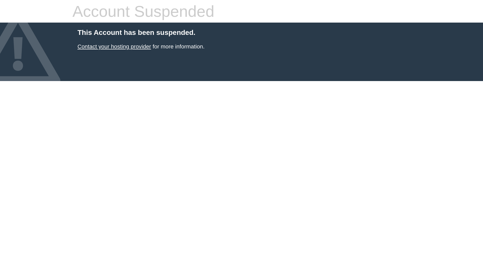  I want to click on Contact your hosting provider, so click(114, 47).